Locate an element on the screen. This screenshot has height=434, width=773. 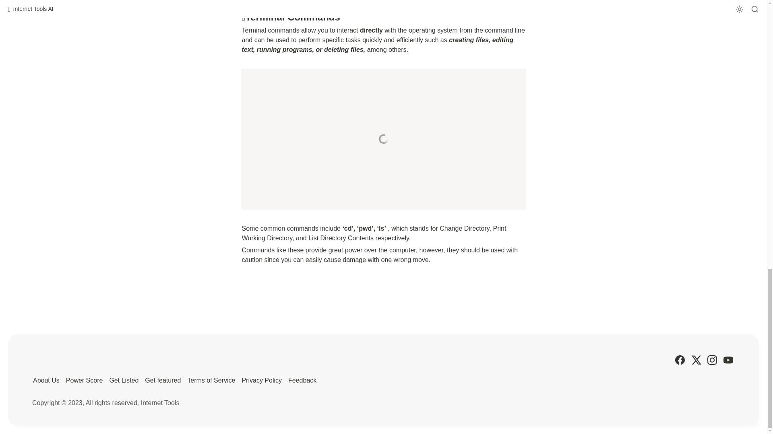
Instagram is located at coordinates (712, 360).